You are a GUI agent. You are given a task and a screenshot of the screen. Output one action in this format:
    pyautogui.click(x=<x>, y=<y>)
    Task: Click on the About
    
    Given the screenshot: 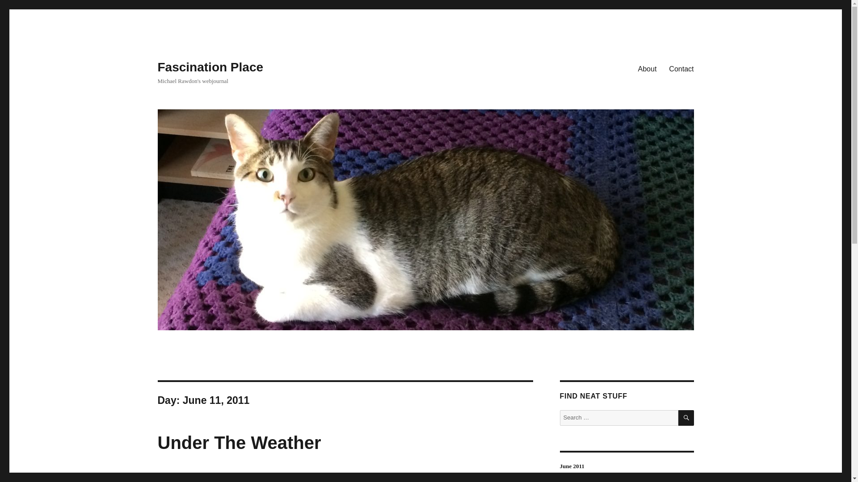 What is the action you would take?
    pyautogui.click(x=647, y=68)
    